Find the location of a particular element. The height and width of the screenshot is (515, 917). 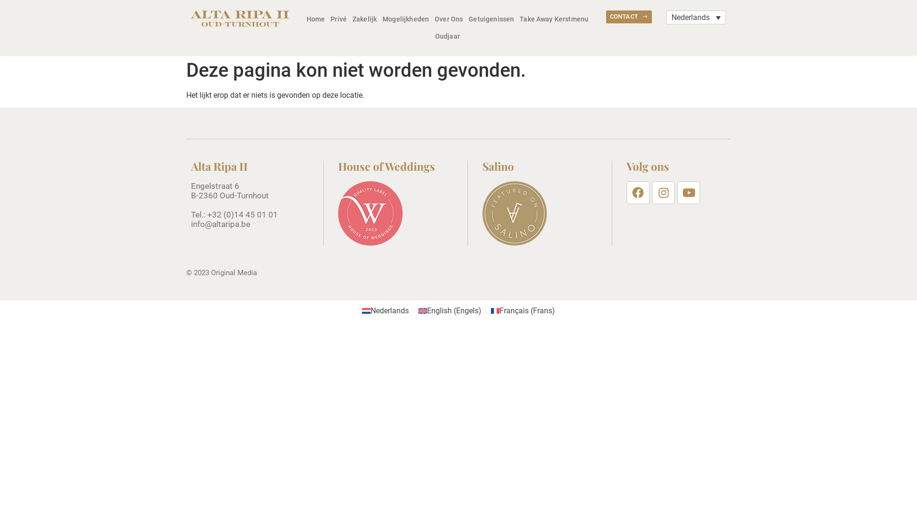

Mogelijkheden is located at coordinates (406, 19).